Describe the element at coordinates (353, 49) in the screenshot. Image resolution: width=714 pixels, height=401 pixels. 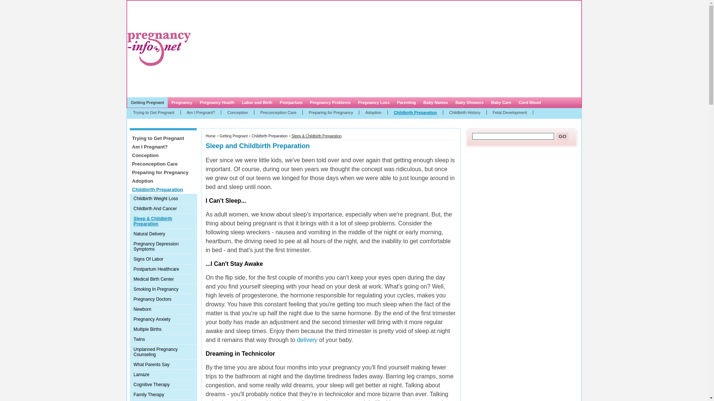
I see `Advertisement` at that location.